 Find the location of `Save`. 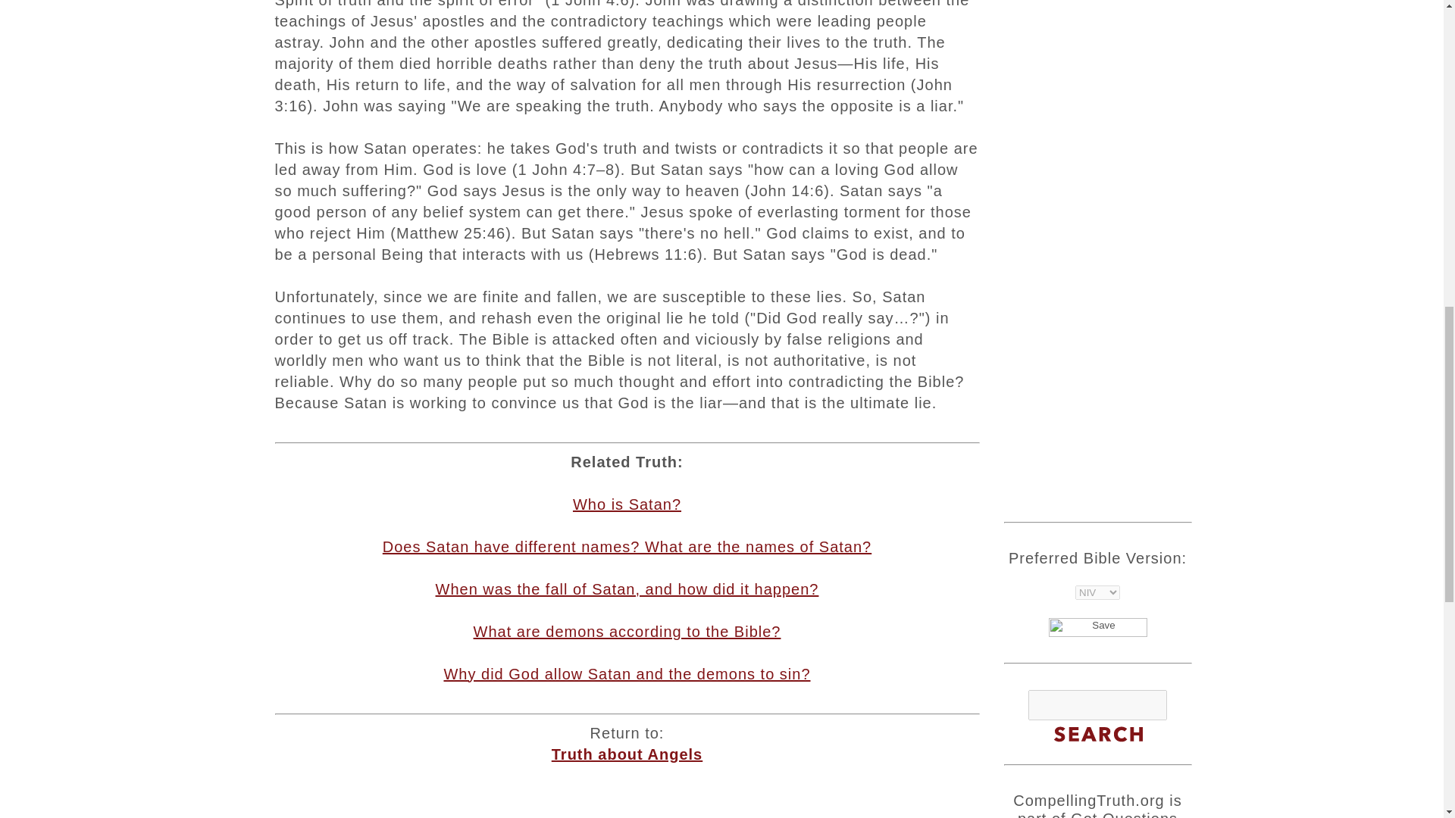

Save is located at coordinates (1098, 627).